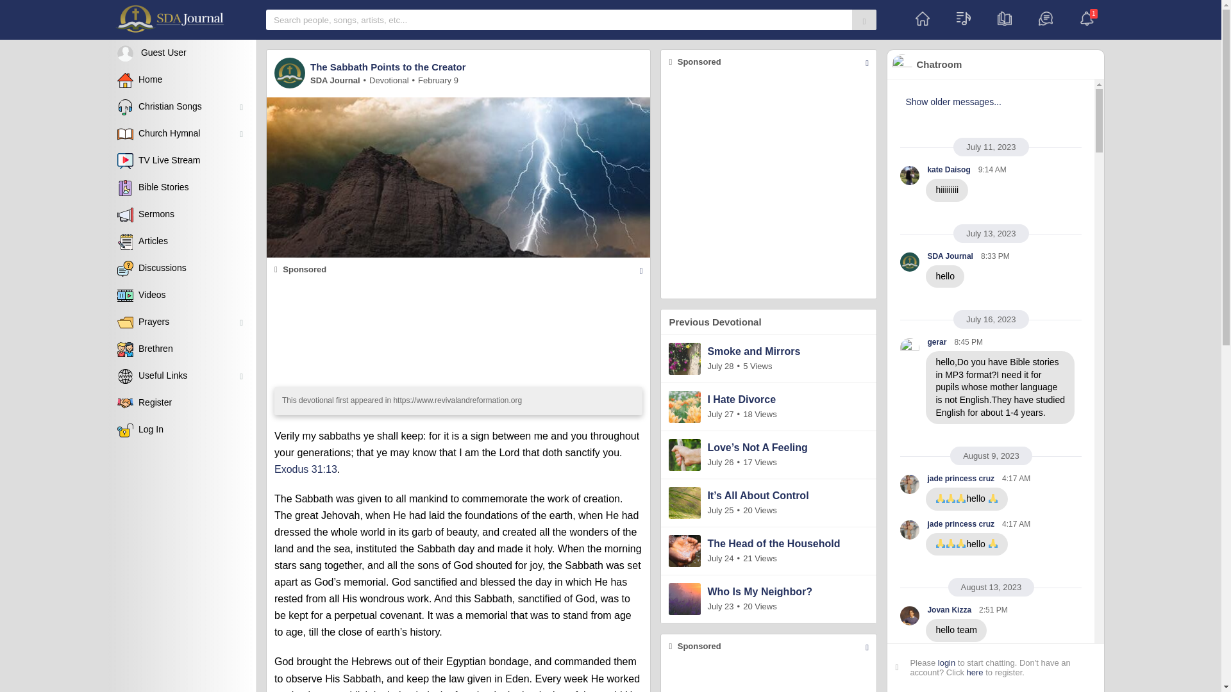  What do you see at coordinates (182, 188) in the screenshot?
I see `Bible Stories` at bounding box center [182, 188].